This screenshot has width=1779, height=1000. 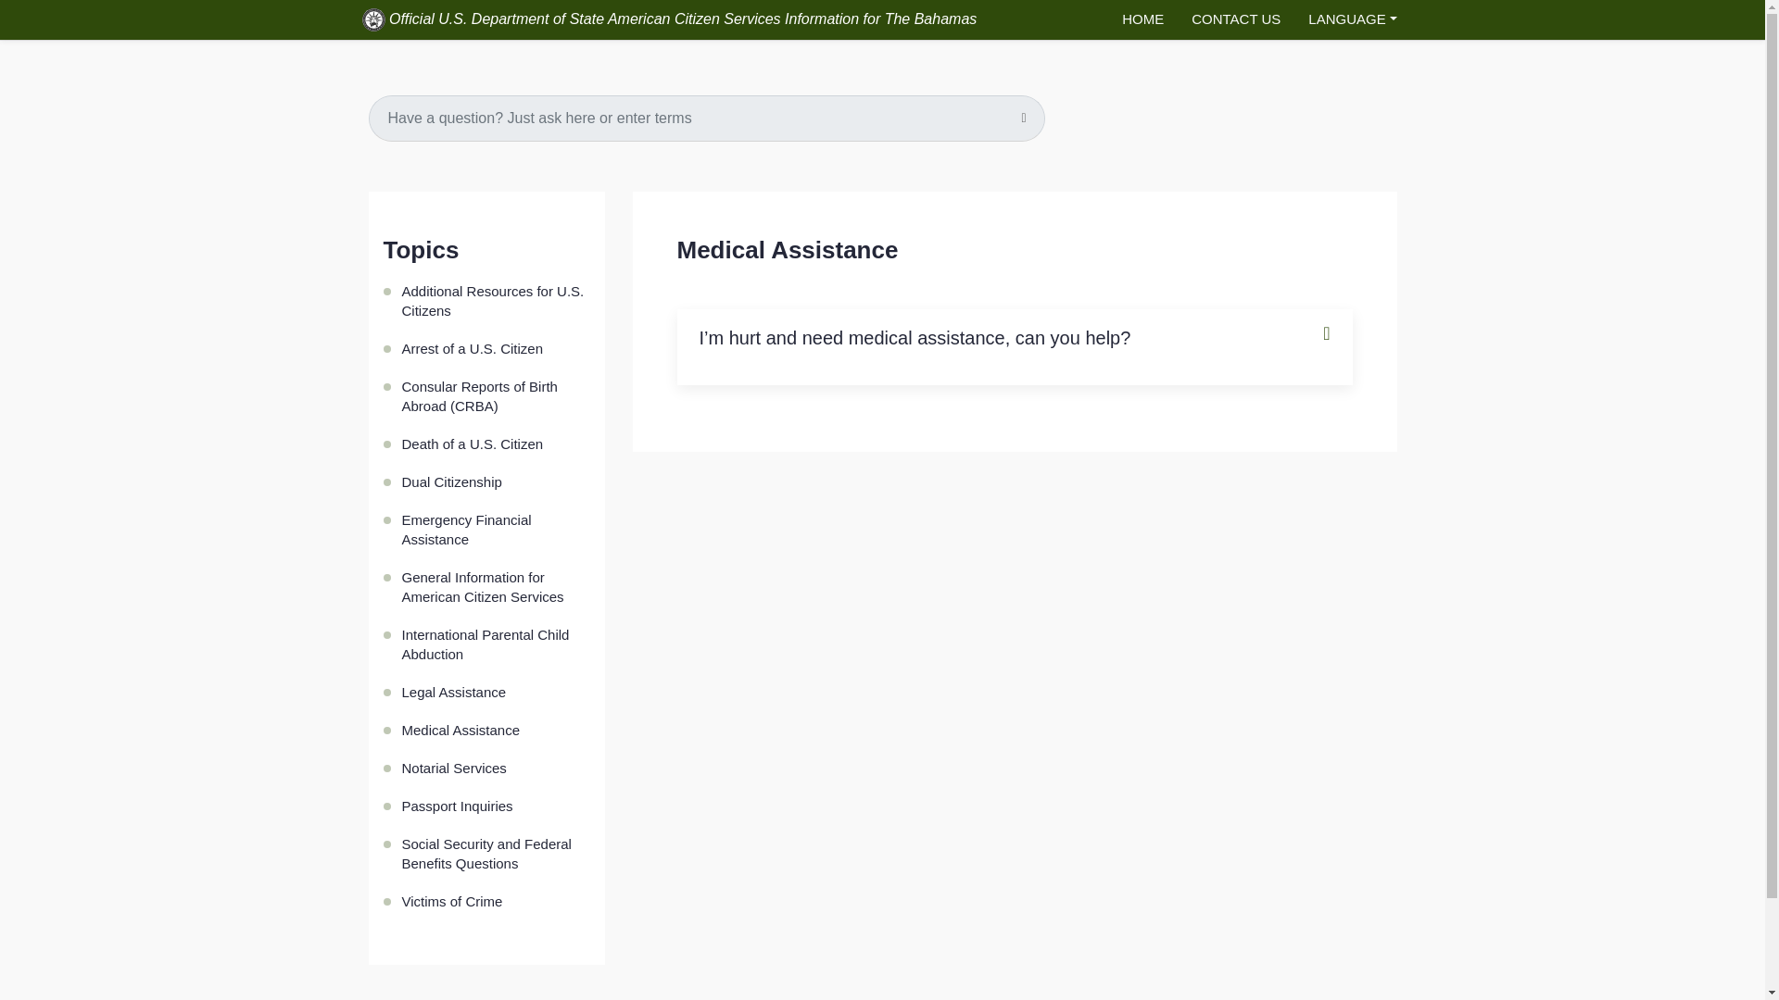 What do you see at coordinates (496, 644) in the screenshot?
I see `International Parental Child Abduction` at bounding box center [496, 644].